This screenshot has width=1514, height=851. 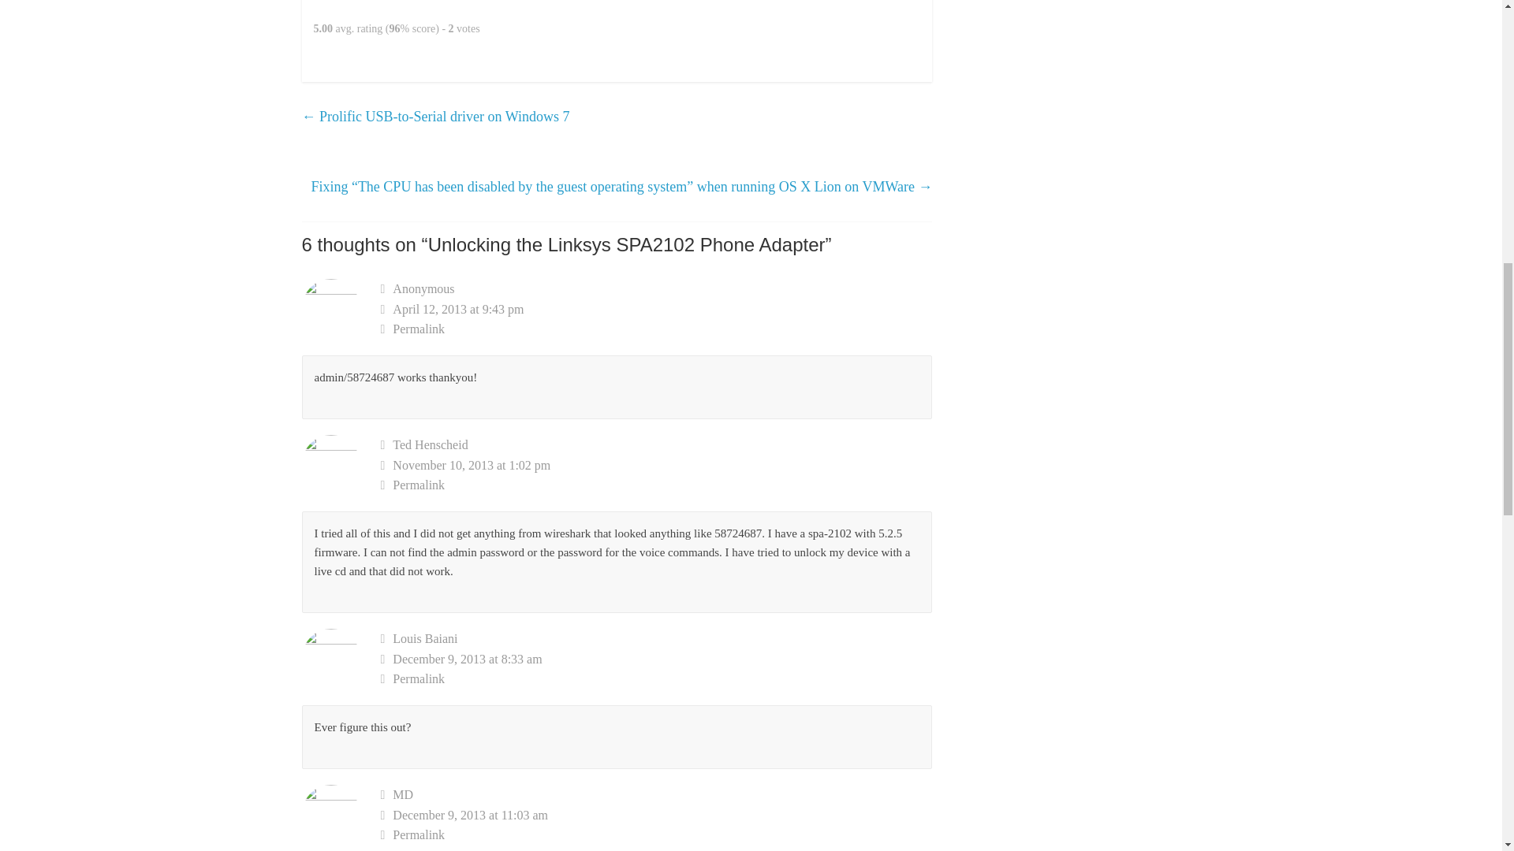 I want to click on Permalink, so click(x=656, y=835).